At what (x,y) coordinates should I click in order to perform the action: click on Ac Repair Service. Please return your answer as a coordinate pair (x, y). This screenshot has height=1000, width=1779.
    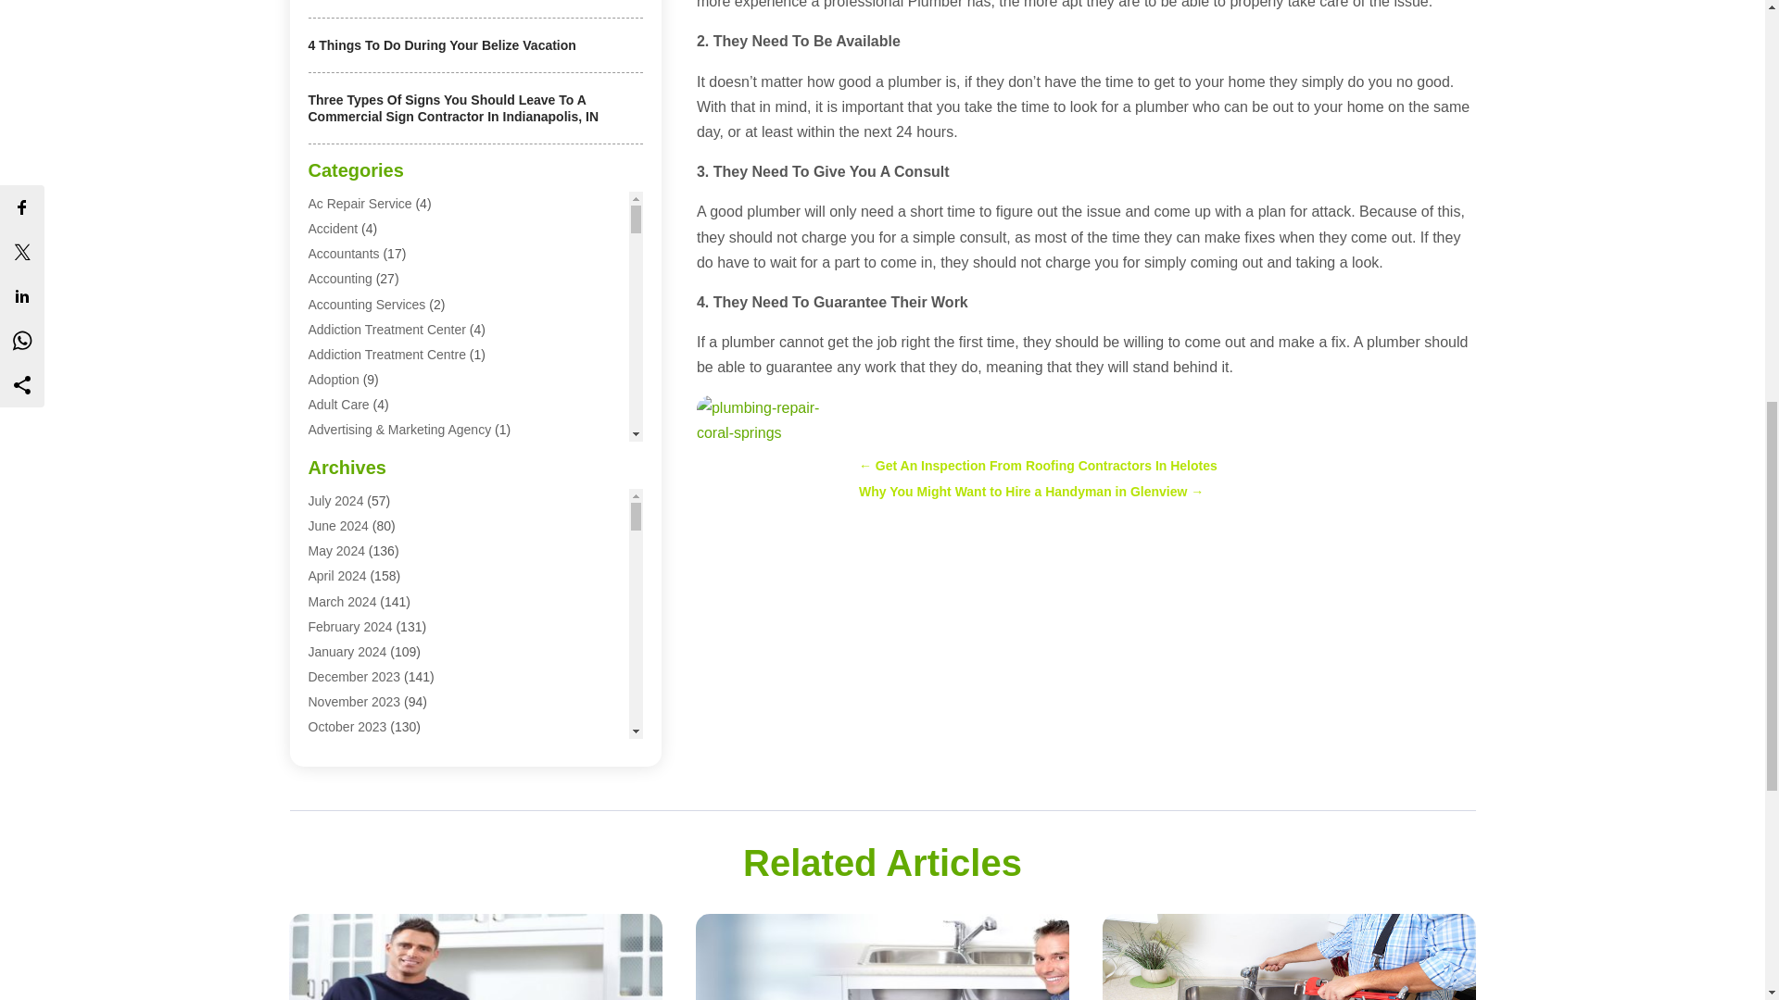
    Looking at the image, I should click on (360, 203).